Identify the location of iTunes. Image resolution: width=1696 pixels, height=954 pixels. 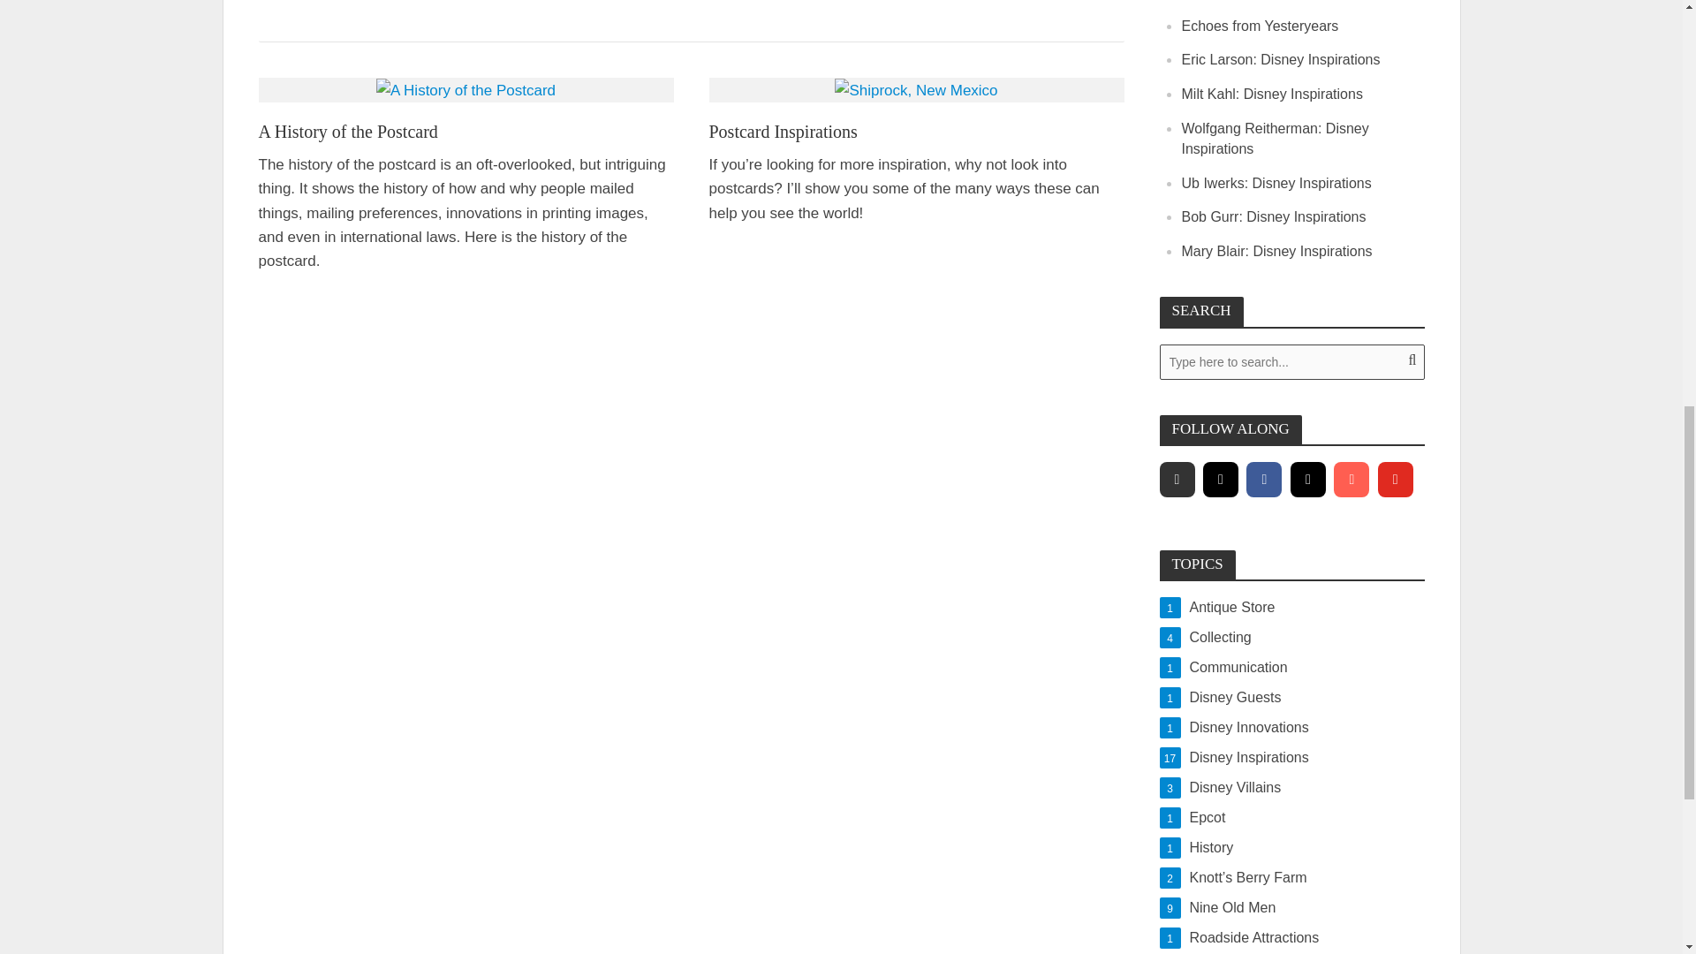
(1351, 479).